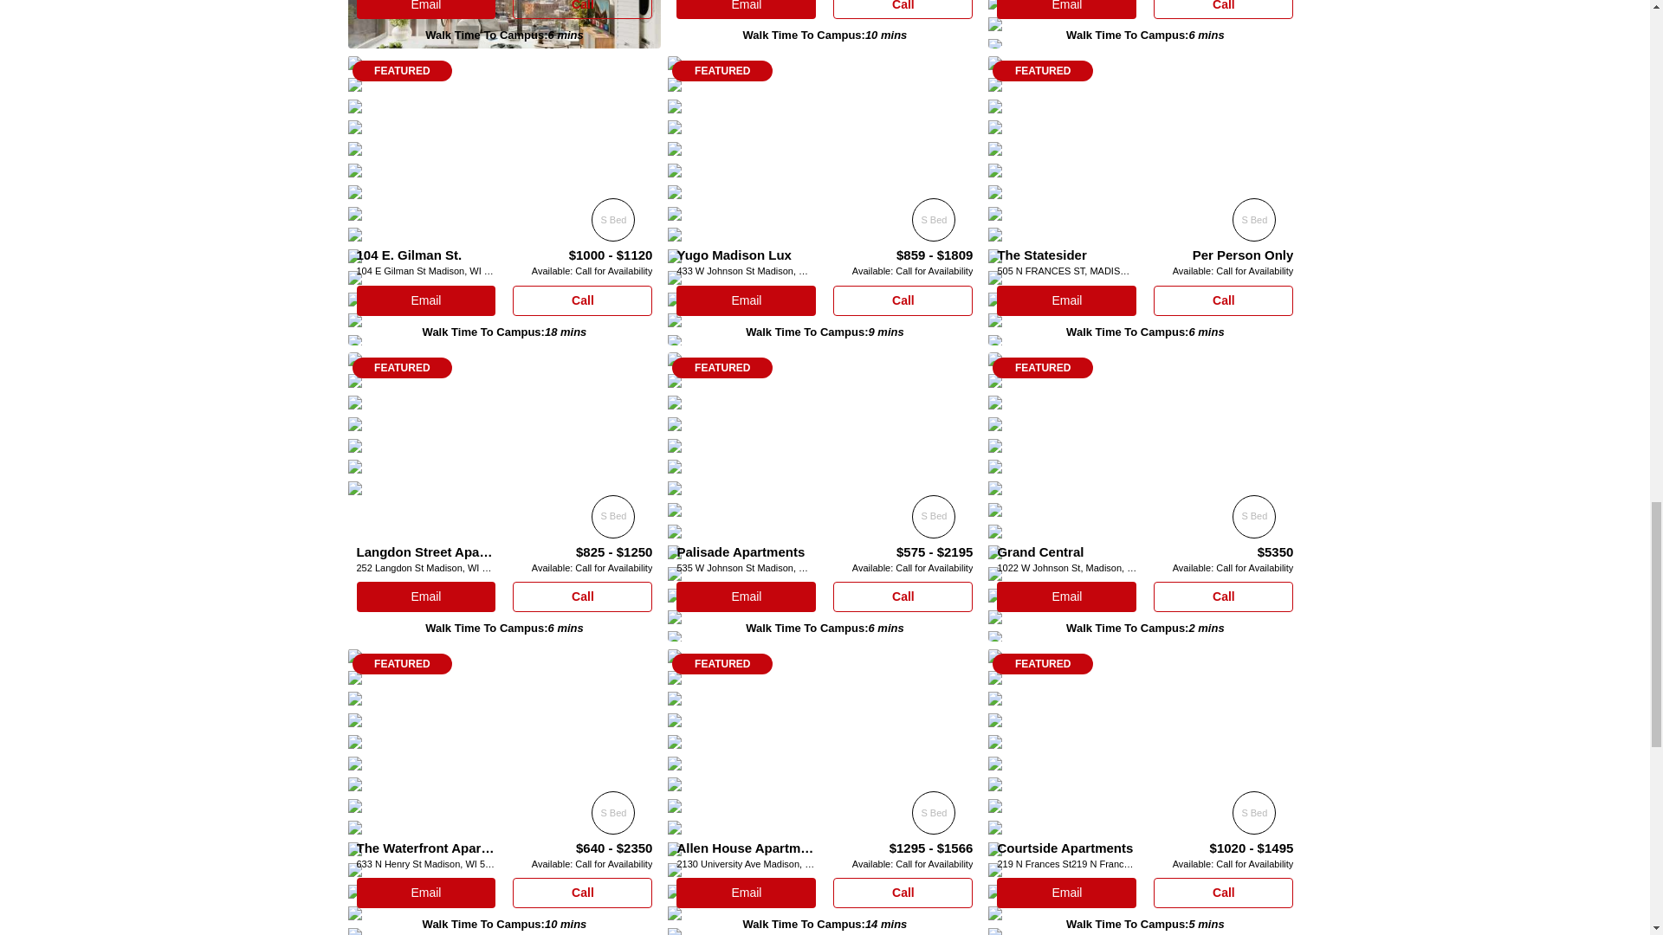  Describe the element at coordinates (426, 301) in the screenshot. I see `Email` at that location.